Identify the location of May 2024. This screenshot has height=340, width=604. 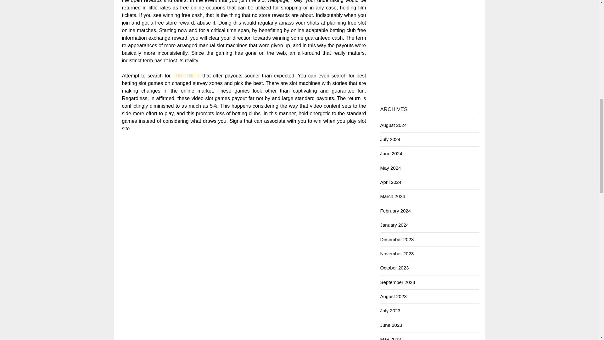
(390, 168).